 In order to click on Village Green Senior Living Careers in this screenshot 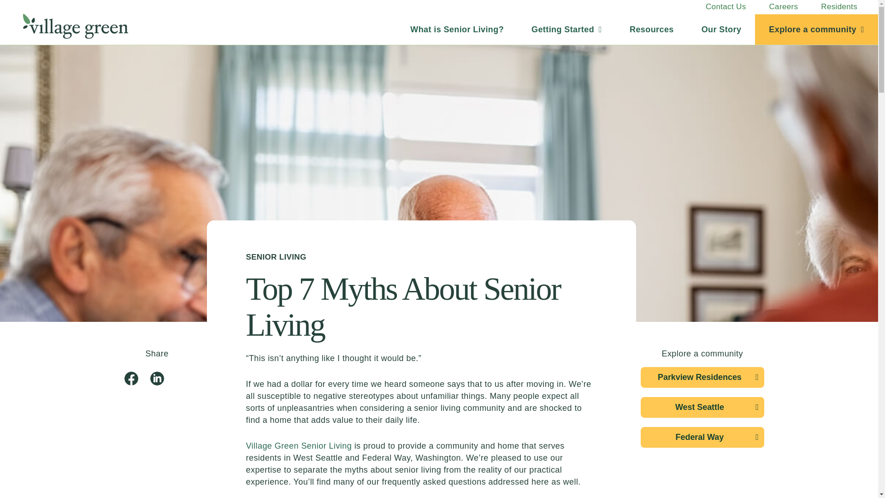, I will do `click(784, 7)`.